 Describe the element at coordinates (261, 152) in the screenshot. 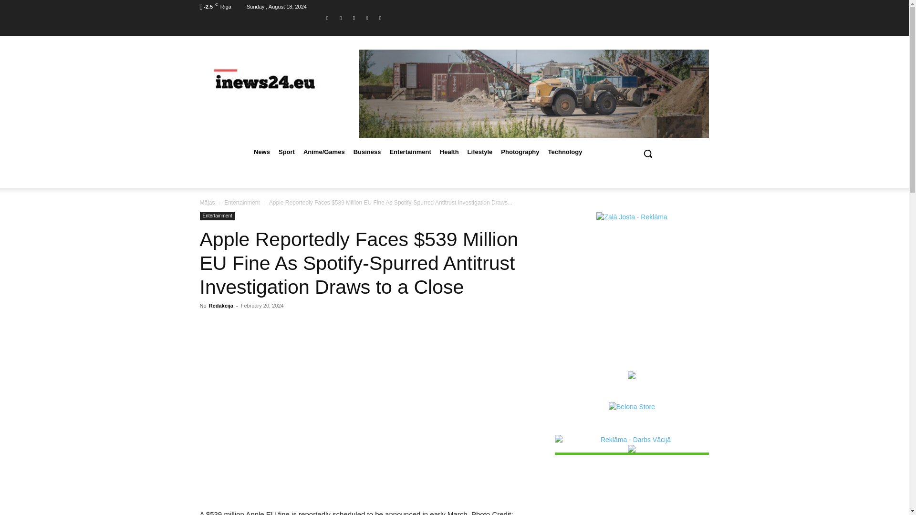

I see `News` at that location.